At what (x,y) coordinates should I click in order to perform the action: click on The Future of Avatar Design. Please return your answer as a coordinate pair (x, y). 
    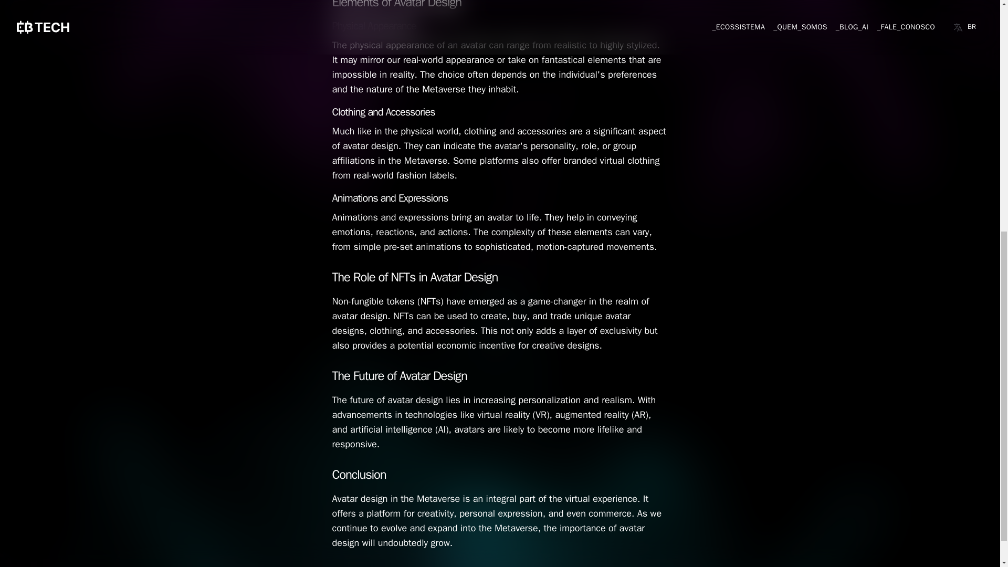
    Looking at the image, I should click on (399, 376).